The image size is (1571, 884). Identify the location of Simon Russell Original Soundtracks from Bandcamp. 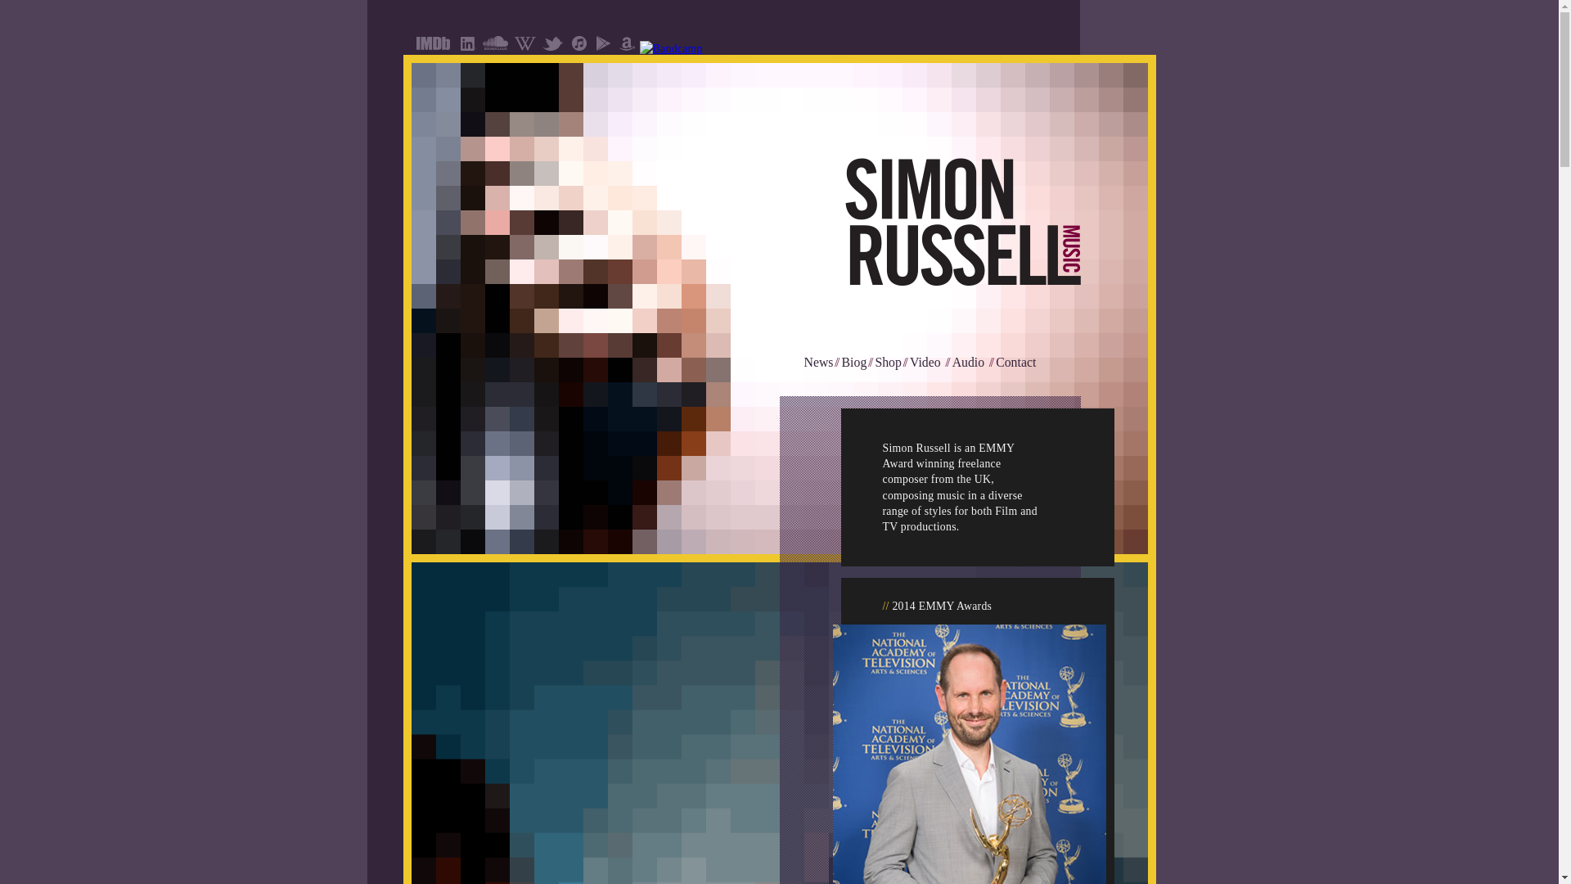
(671, 47).